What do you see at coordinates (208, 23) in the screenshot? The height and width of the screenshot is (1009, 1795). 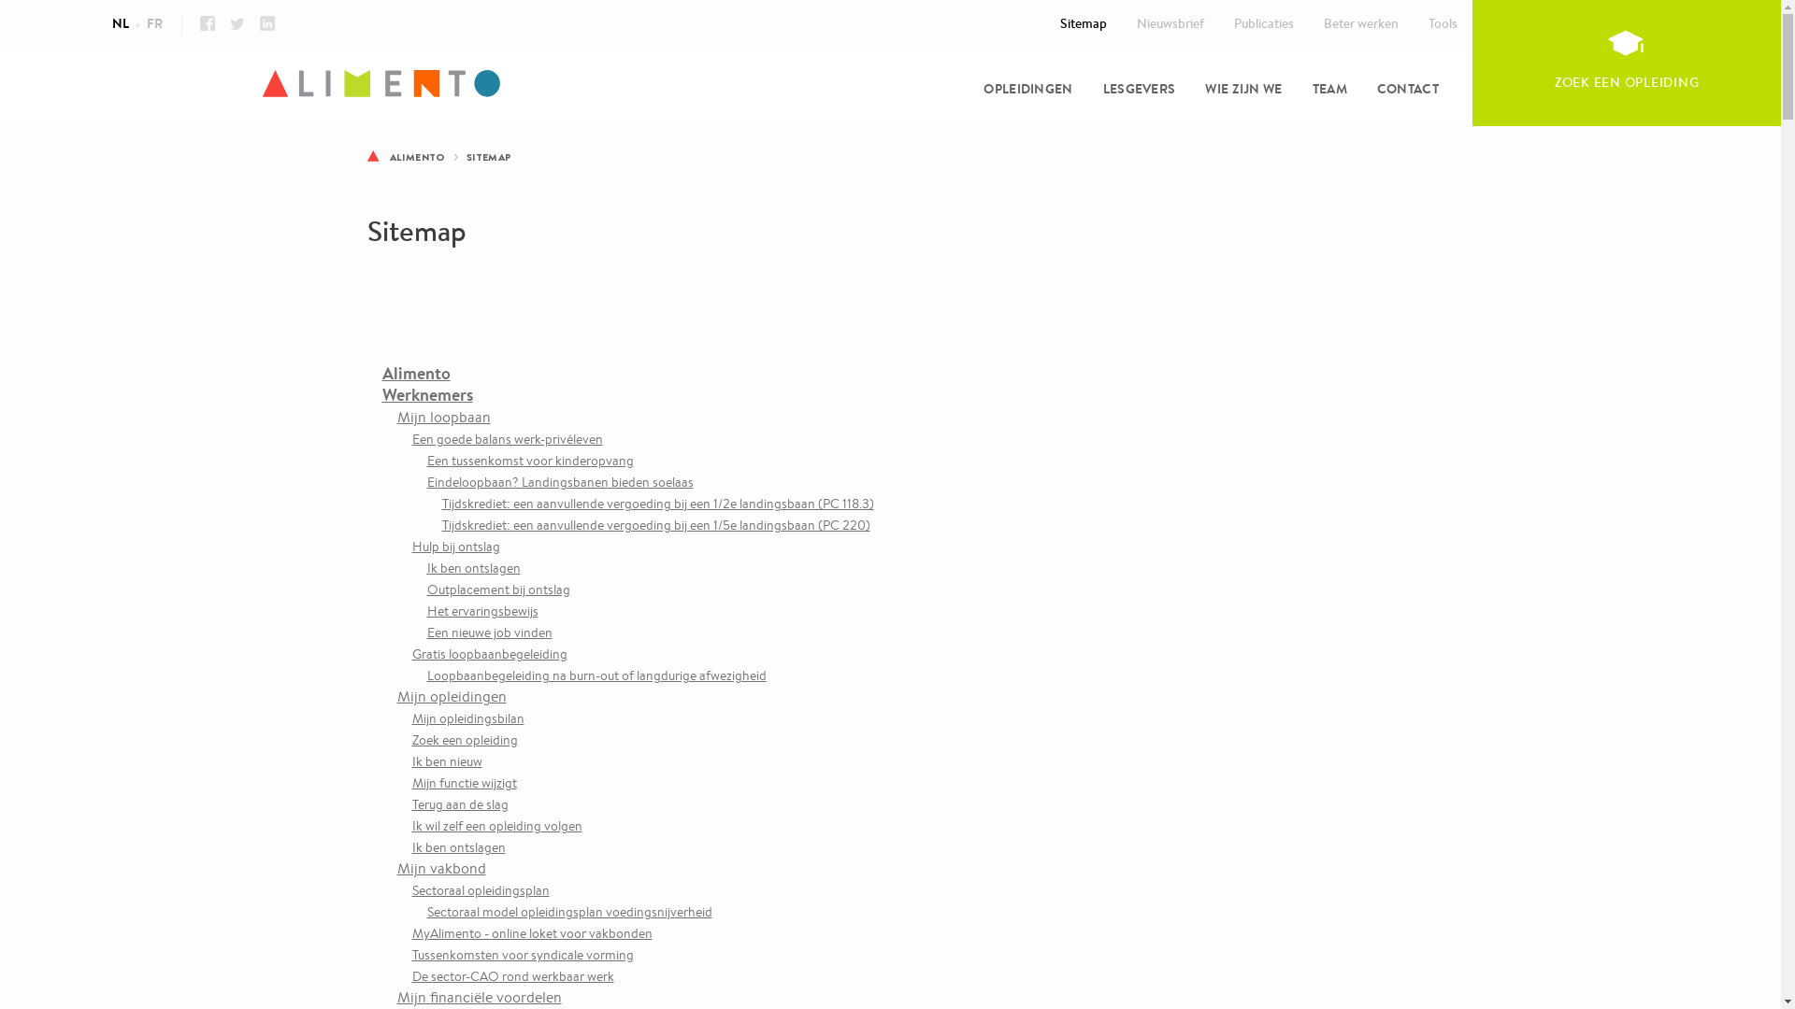 I see `https://facebook.com/alimentogroep` at bounding box center [208, 23].